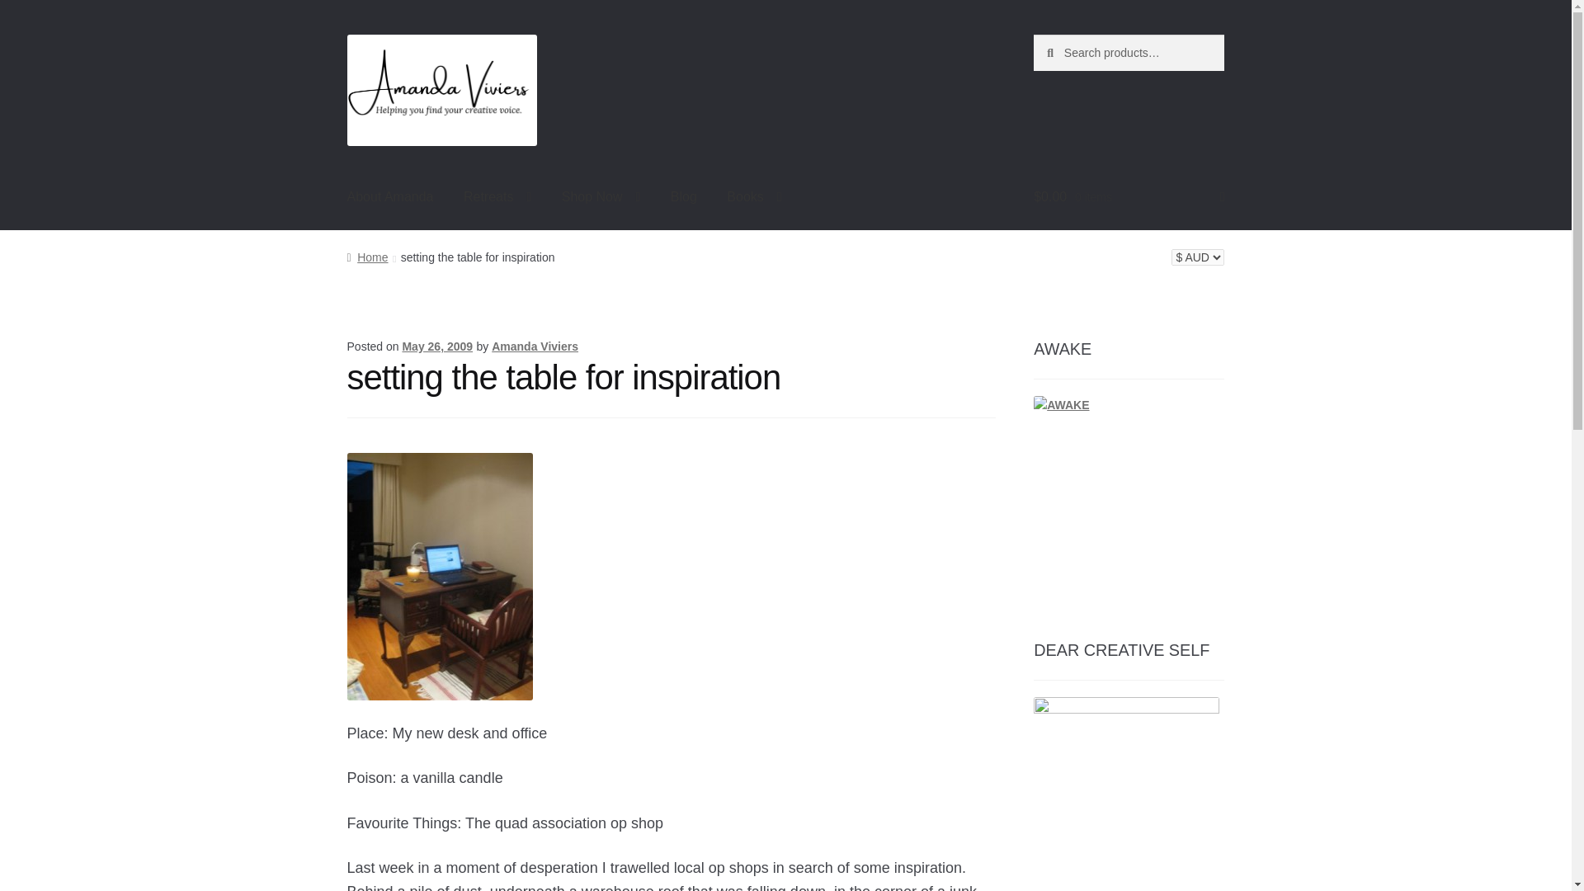 This screenshot has height=891, width=1584. Describe the element at coordinates (390, 196) in the screenshot. I see `About Amanda` at that location.